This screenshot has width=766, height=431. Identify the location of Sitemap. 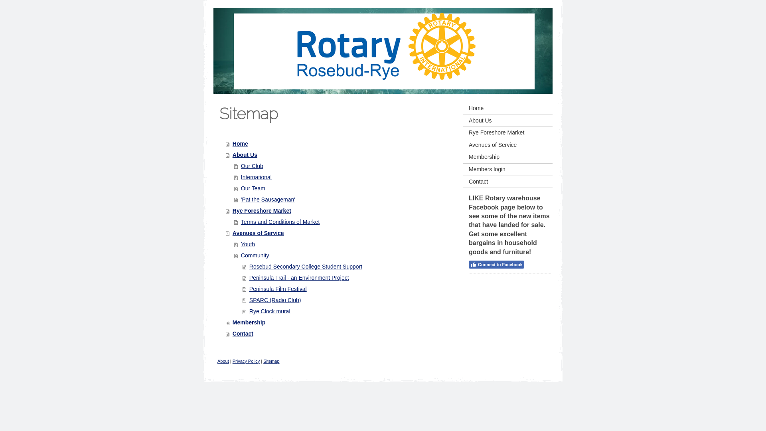
(271, 361).